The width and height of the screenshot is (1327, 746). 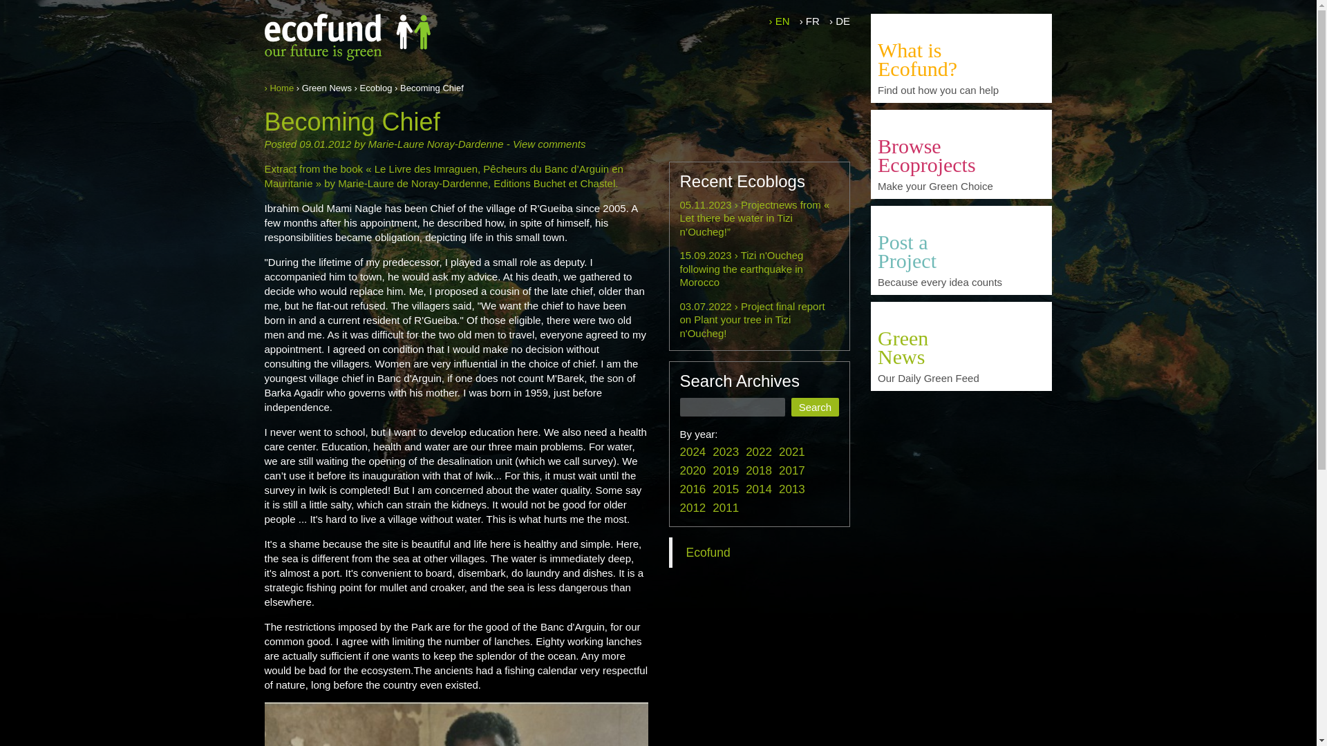 What do you see at coordinates (708, 553) in the screenshot?
I see `Ecofund` at bounding box center [708, 553].